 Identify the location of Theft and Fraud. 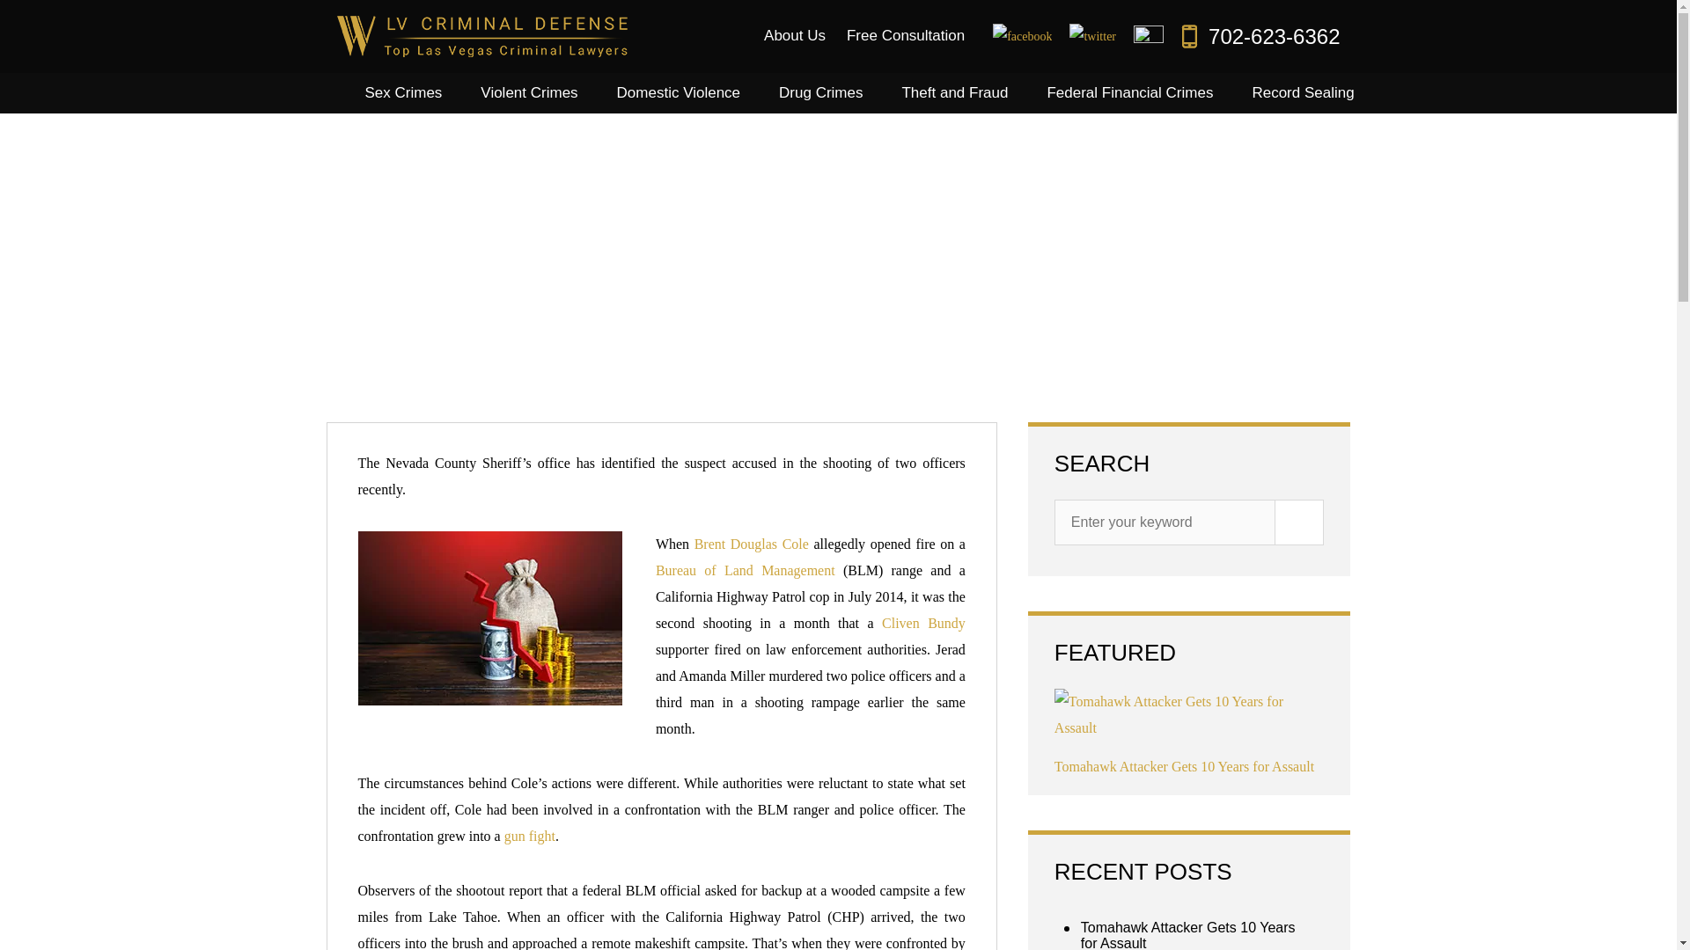
(954, 93).